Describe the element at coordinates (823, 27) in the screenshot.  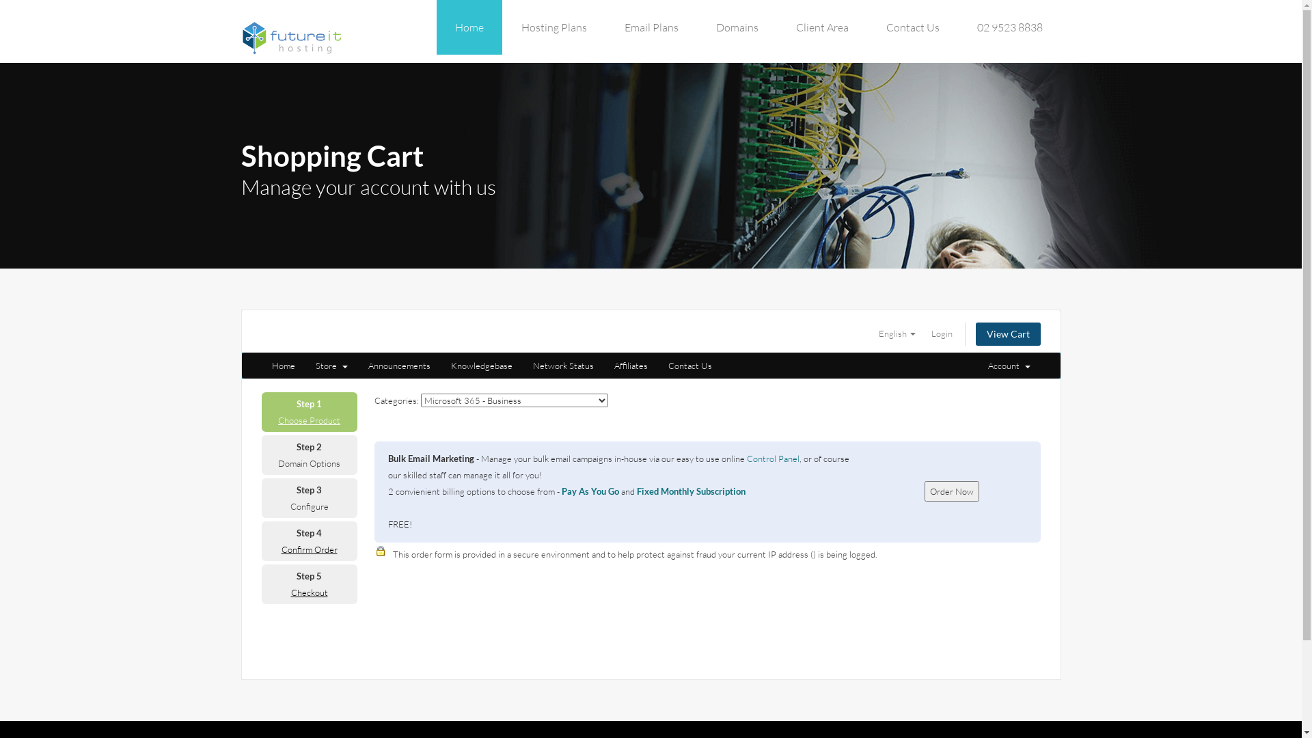
I see `Client Area` at that location.